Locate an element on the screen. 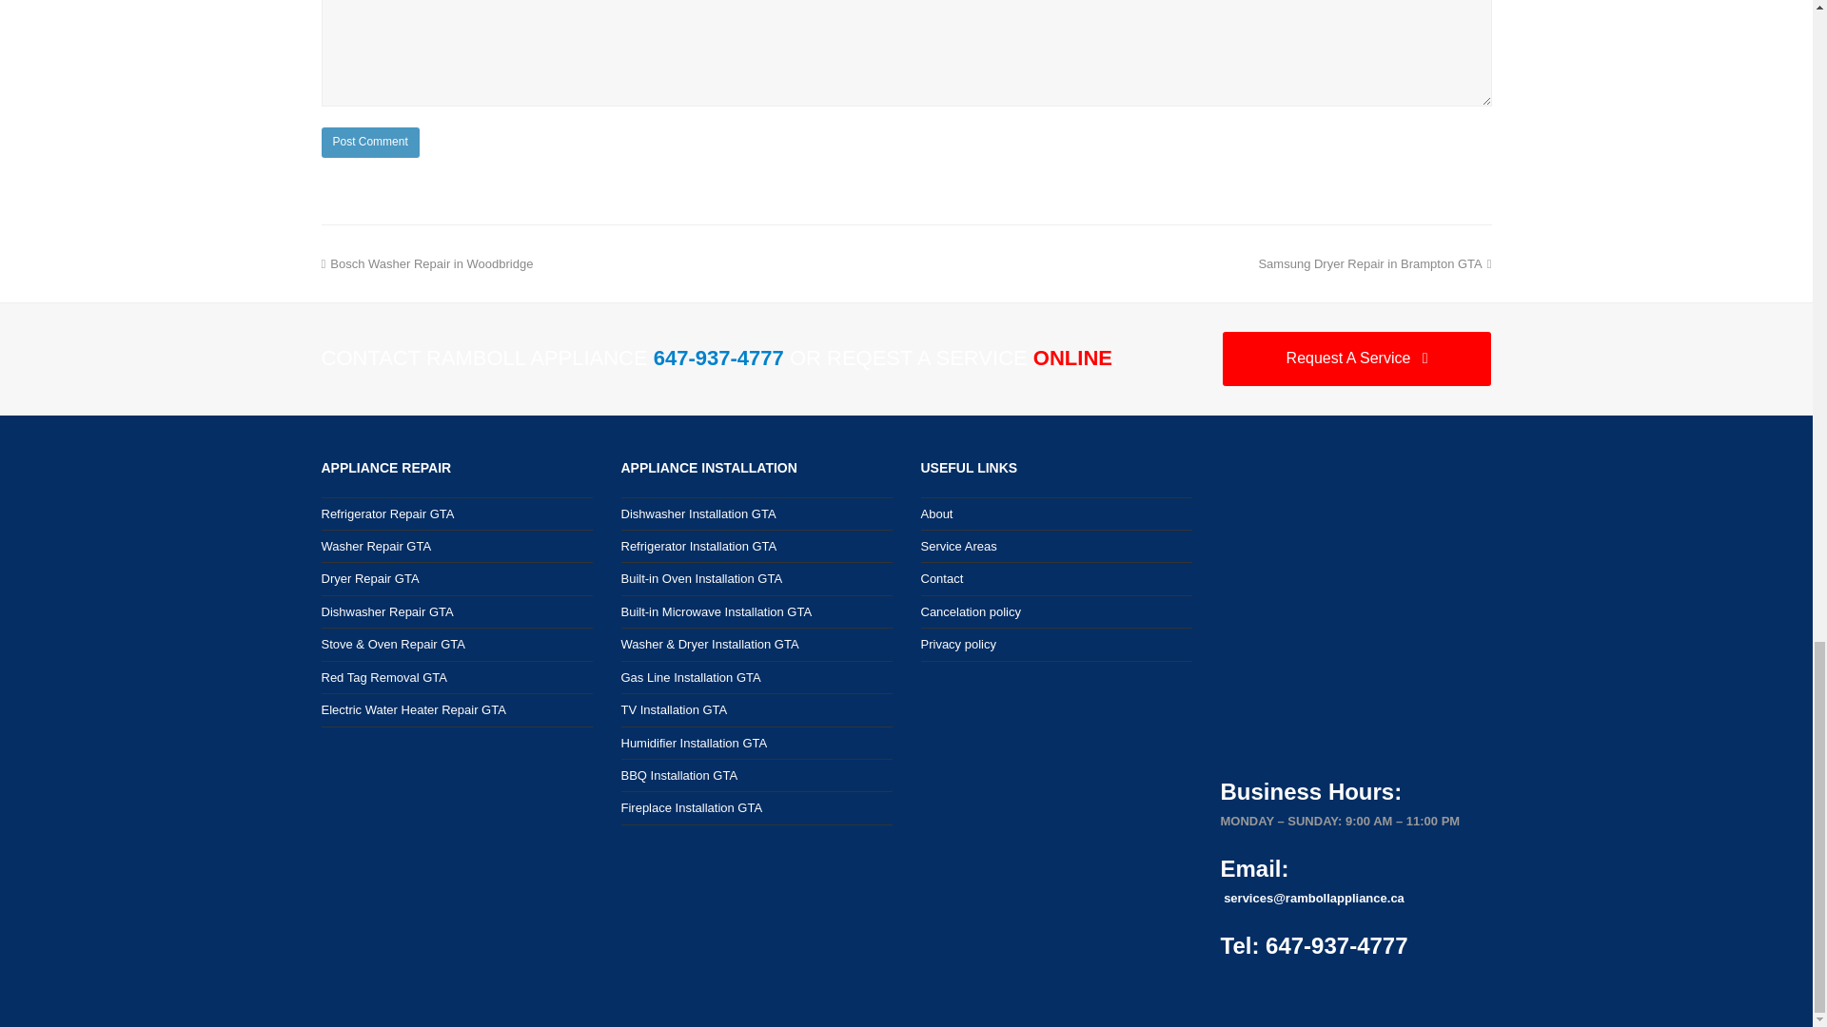  Post Comment is located at coordinates (370, 143).